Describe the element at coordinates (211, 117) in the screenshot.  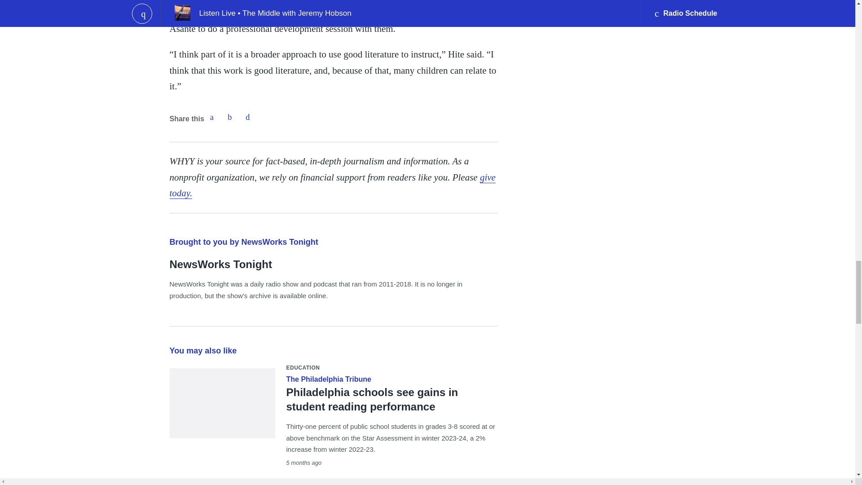
I see `Facebook` at that location.